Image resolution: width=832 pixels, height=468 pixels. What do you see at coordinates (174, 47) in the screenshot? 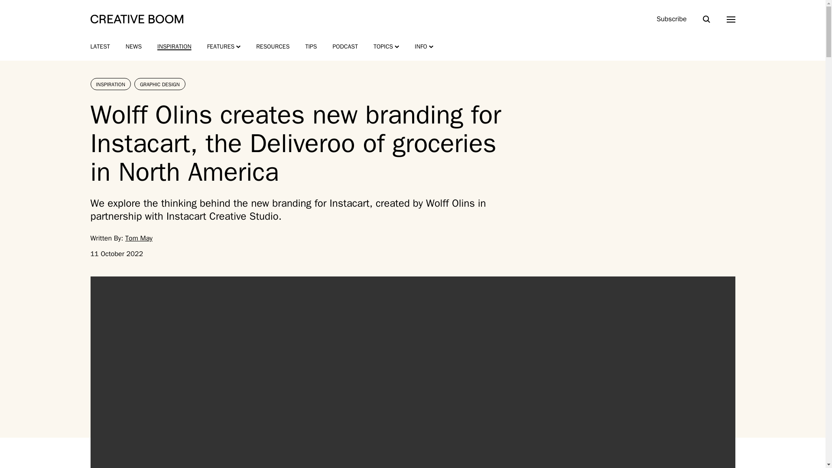
I see `INSPIRATION` at bounding box center [174, 47].